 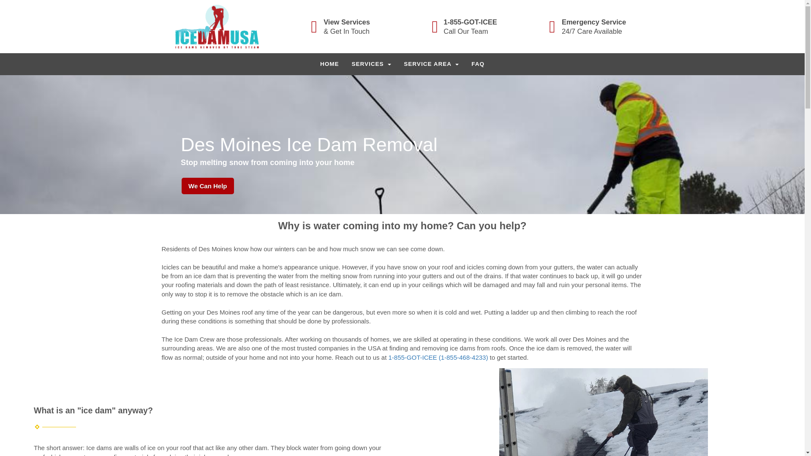 I want to click on SERVICE AREA, so click(x=431, y=64).